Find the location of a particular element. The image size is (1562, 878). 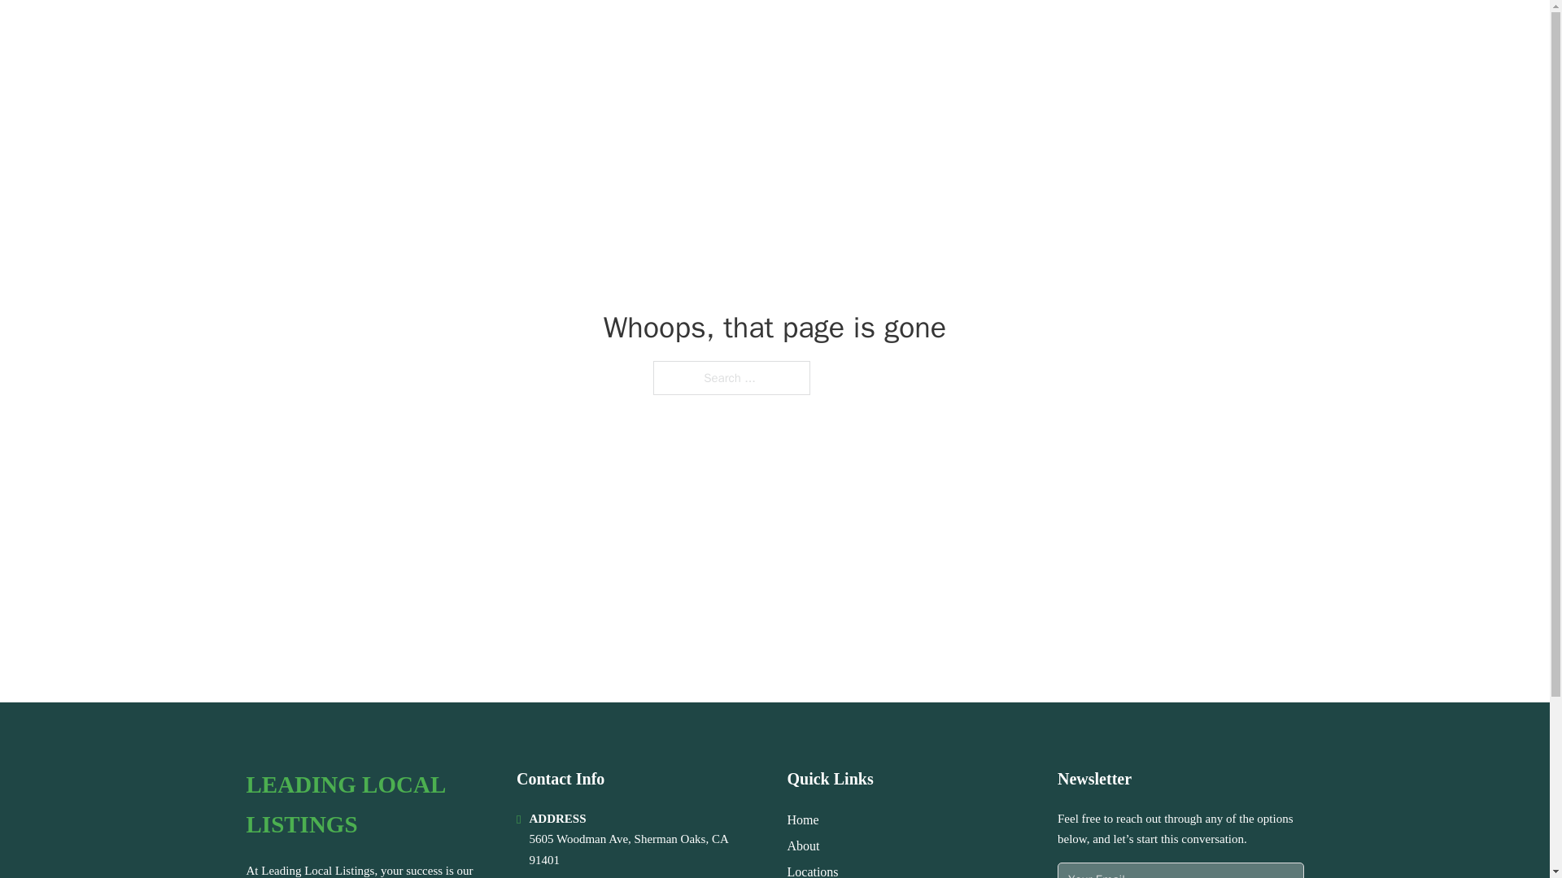

HOME is located at coordinates (1100, 34).